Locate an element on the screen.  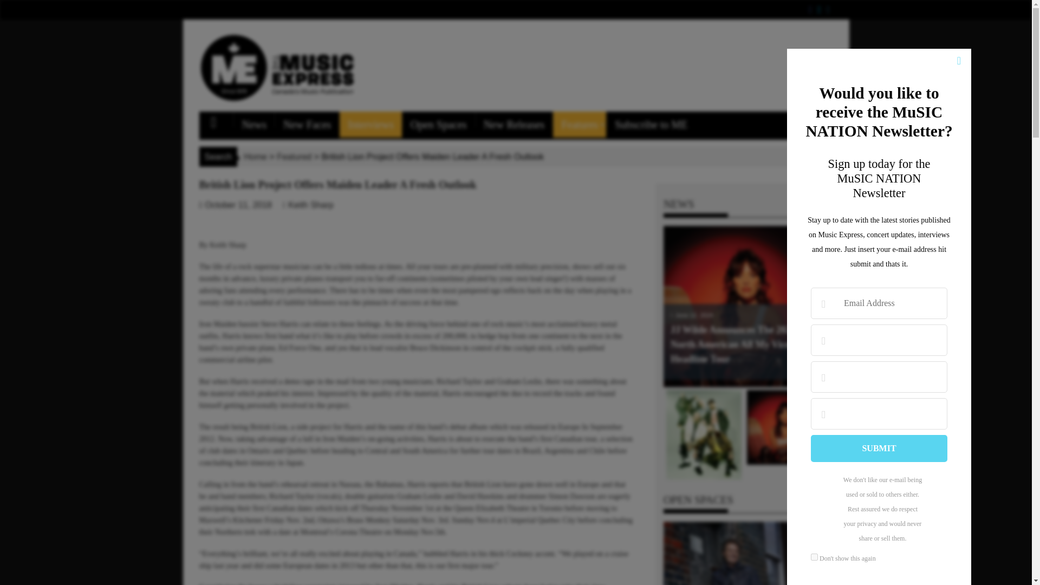
New Faces is located at coordinates (307, 125).